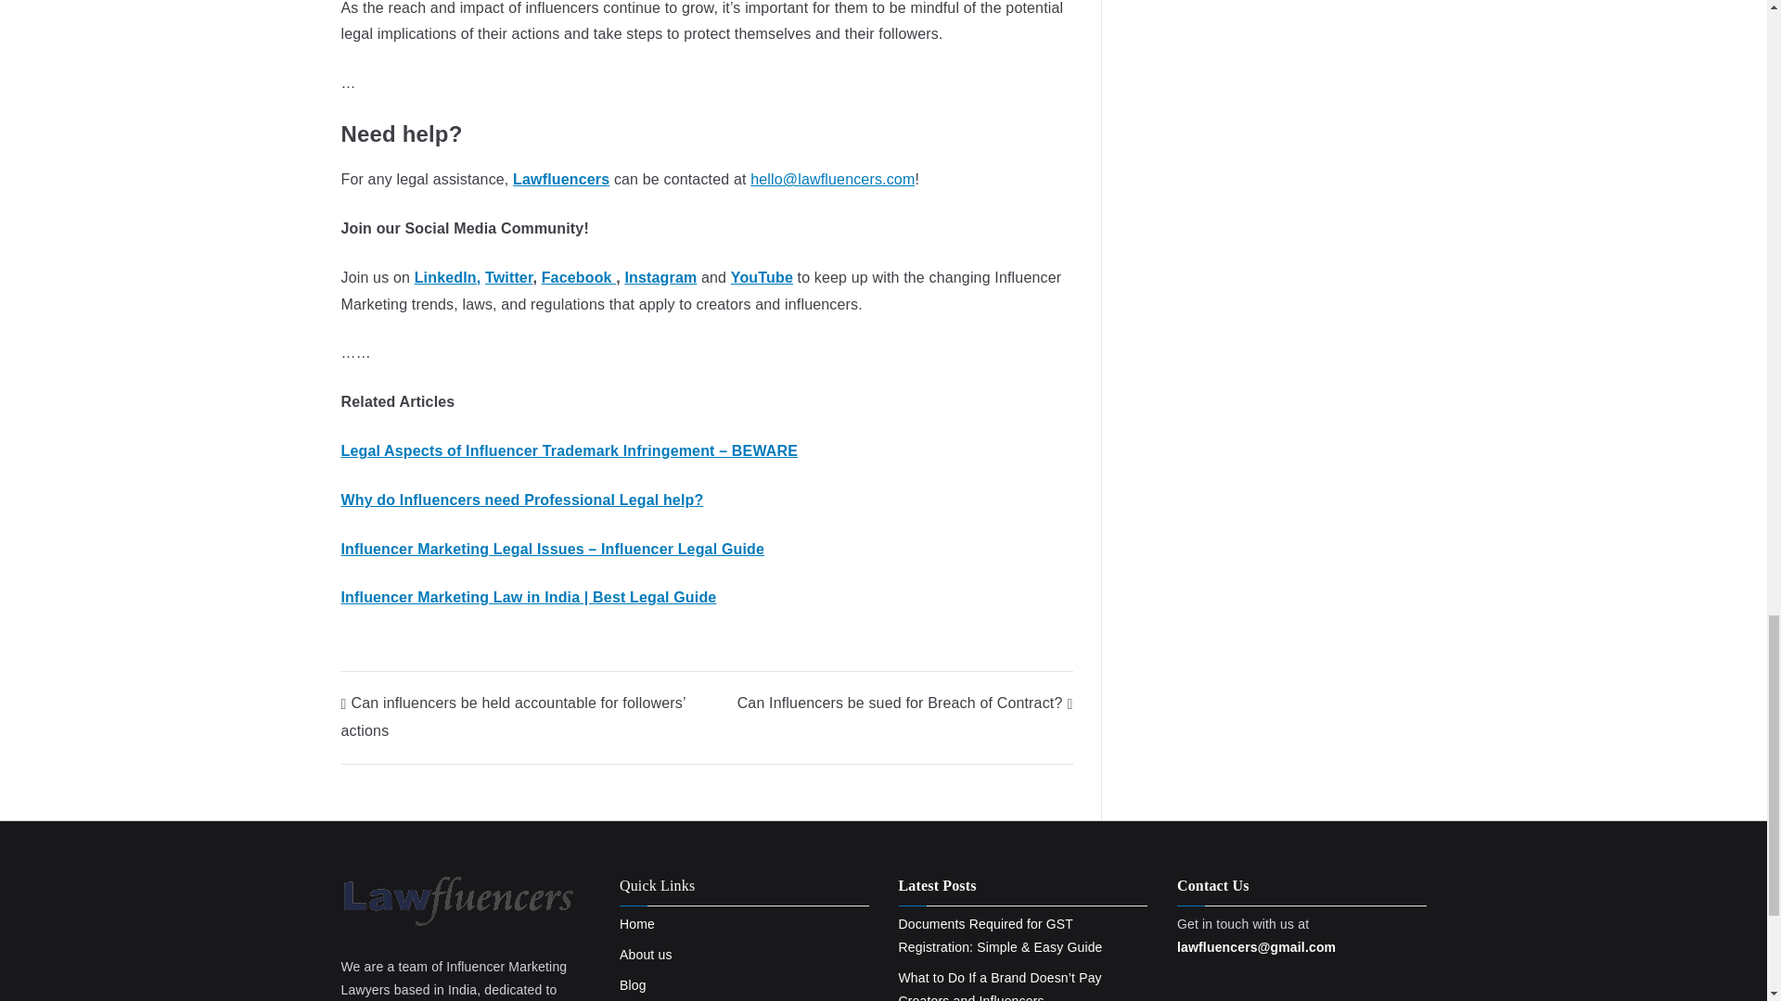  What do you see at coordinates (660, 276) in the screenshot?
I see `Instagram` at bounding box center [660, 276].